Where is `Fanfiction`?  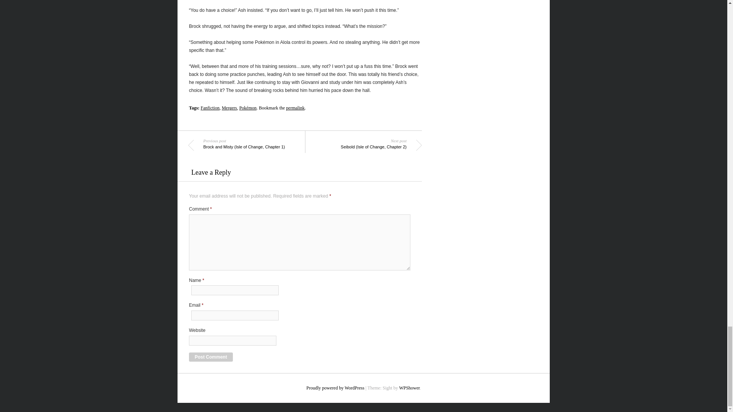
Fanfiction is located at coordinates (210, 108).